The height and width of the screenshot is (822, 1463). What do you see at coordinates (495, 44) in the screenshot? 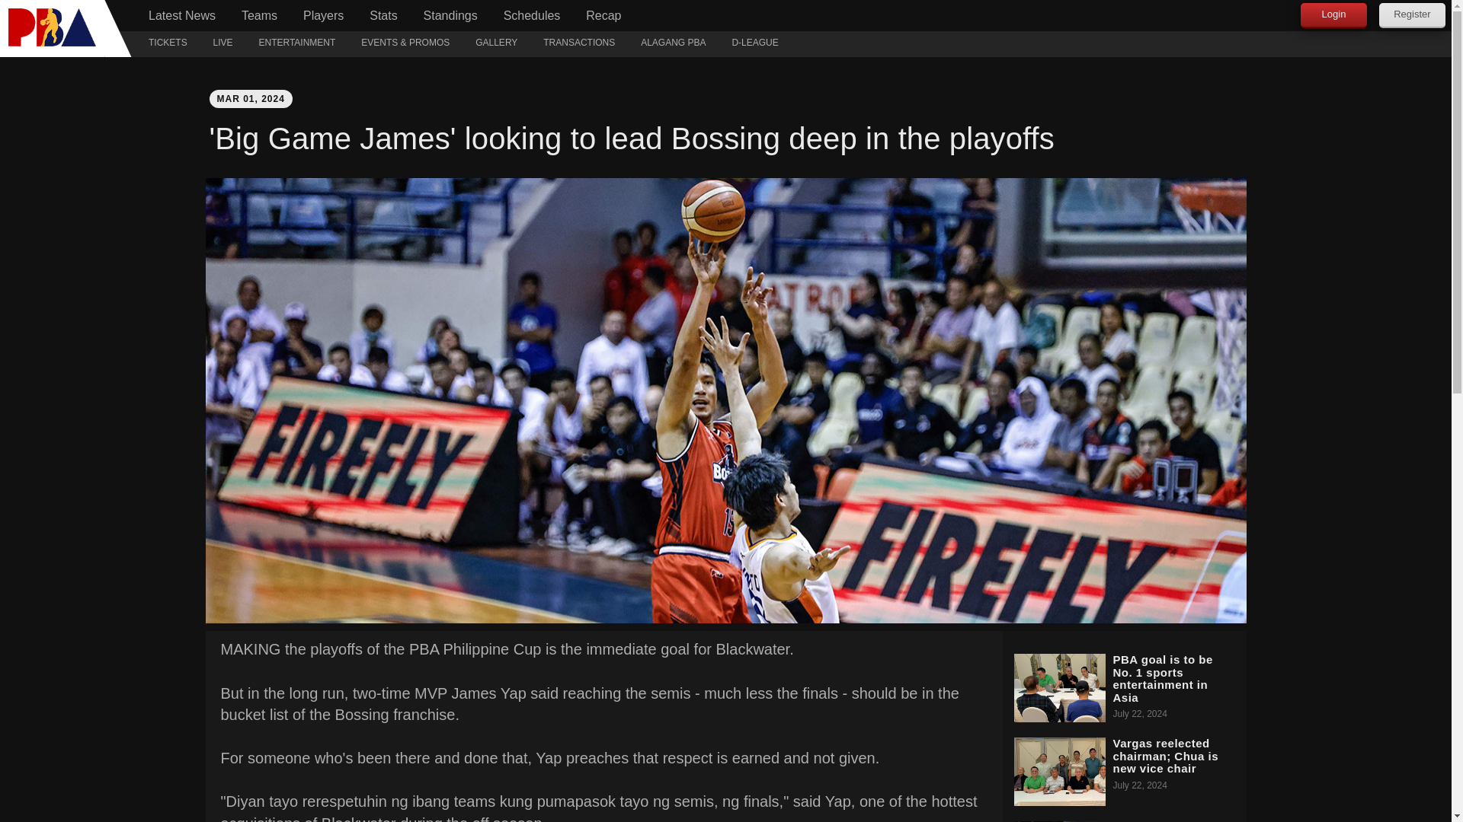
I see `GALLERY` at bounding box center [495, 44].